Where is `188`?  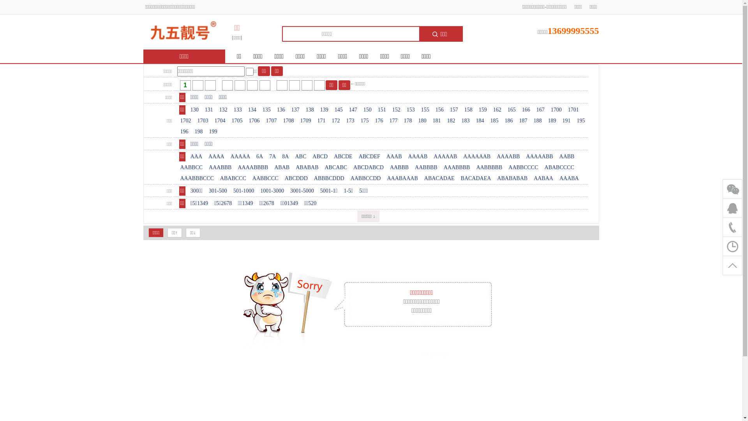 188 is located at coordinates (538, 121).